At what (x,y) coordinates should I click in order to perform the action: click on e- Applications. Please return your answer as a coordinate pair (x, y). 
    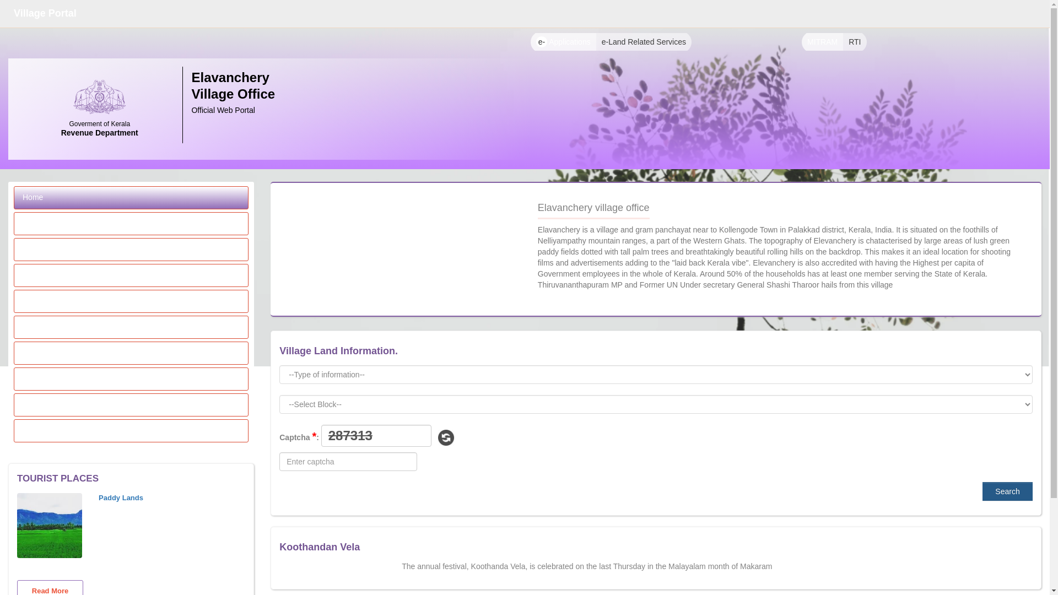
    Looking at the image, I should click on (563, 42).